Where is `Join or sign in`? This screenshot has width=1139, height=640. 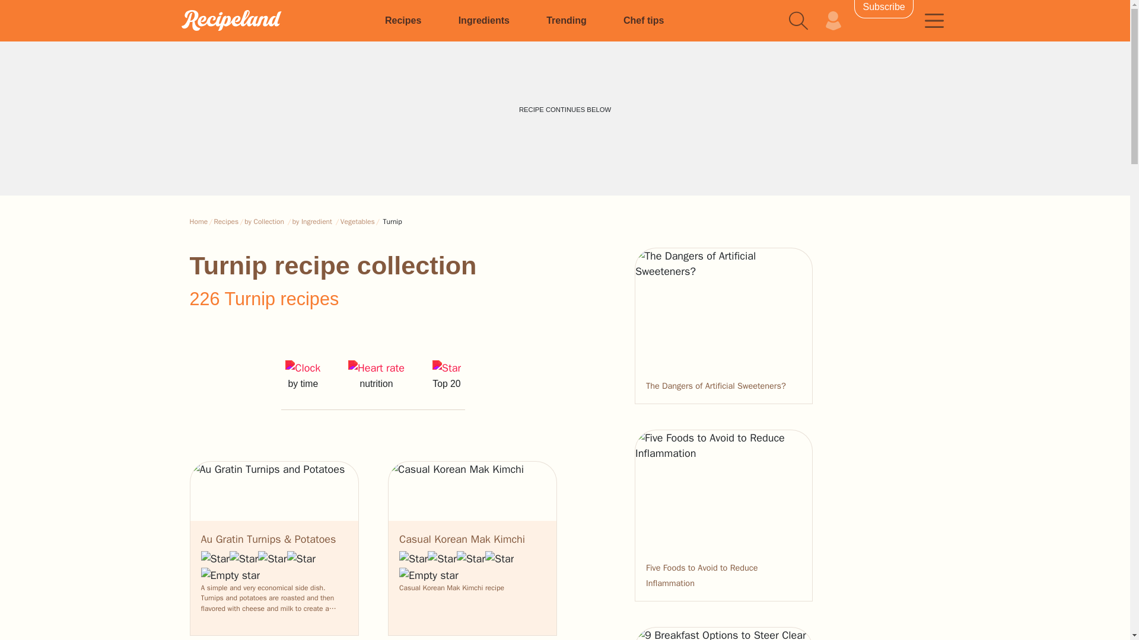
Join or sign in is located at coordinates (833, 20).